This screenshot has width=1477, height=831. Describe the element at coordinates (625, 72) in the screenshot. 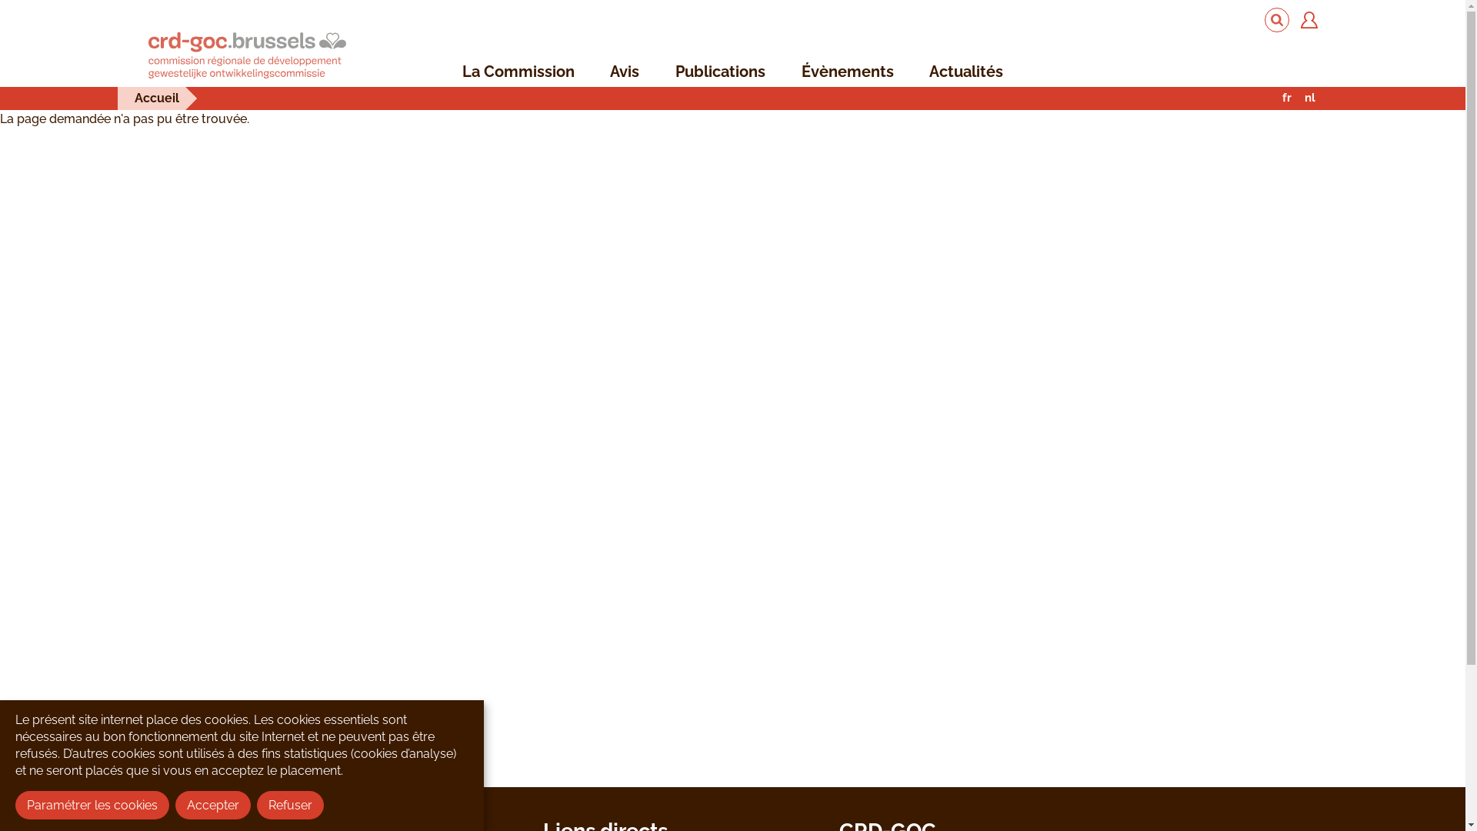

I see `Avis` at that location.